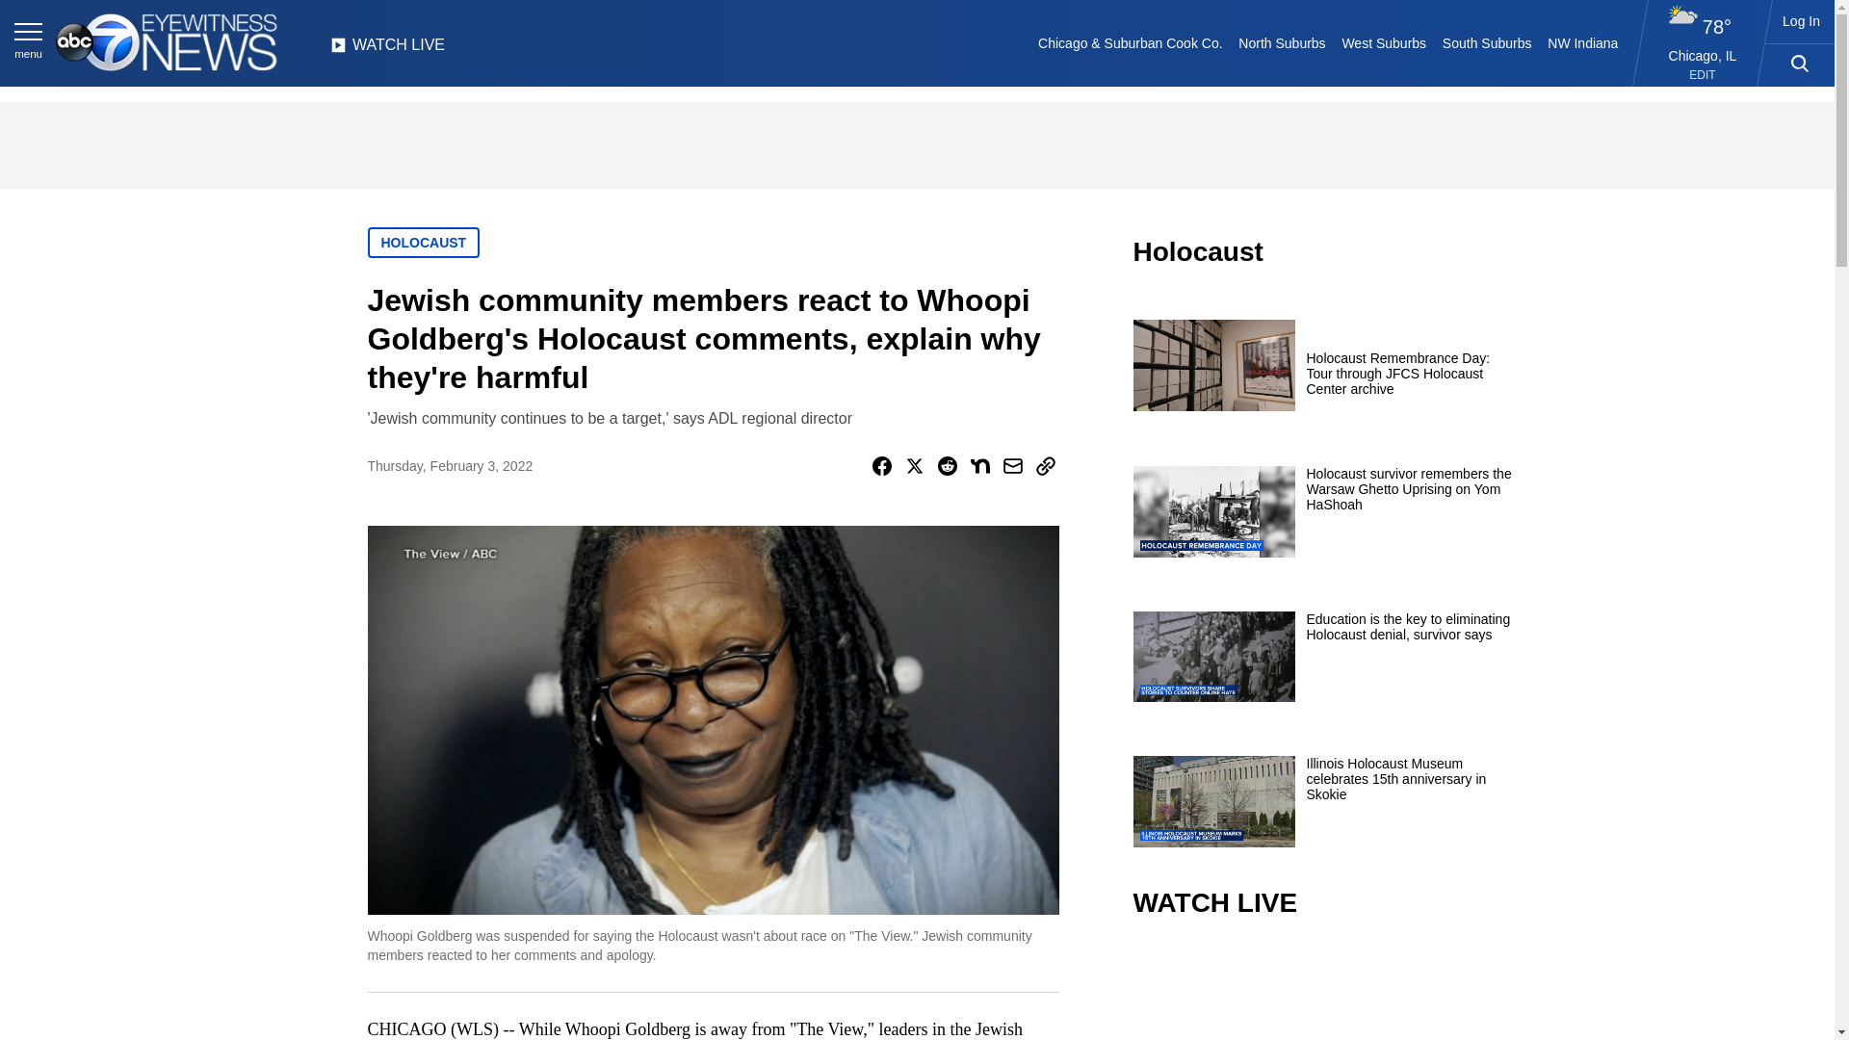 The image size is (1849, 1040). What do you see at coordinates (1703, 75) in the screenshot?
I see `EDIT` at bounding box center [1703, 75].